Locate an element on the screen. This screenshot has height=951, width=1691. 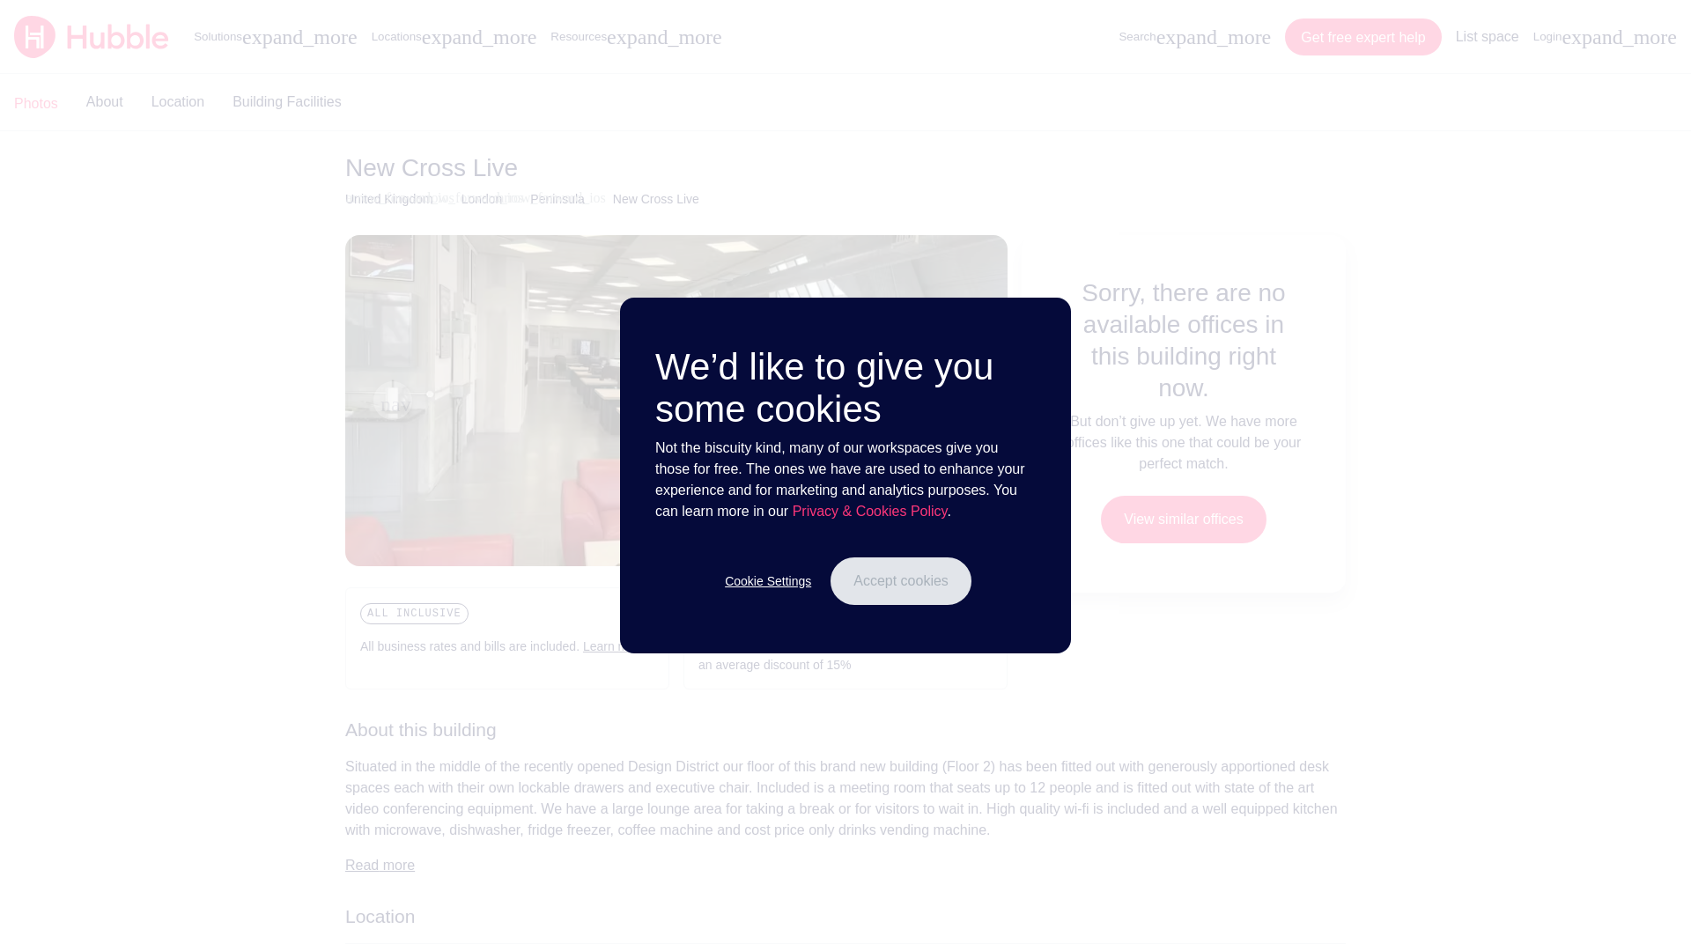
open Solutions menu is located at coordinates (275, 37).